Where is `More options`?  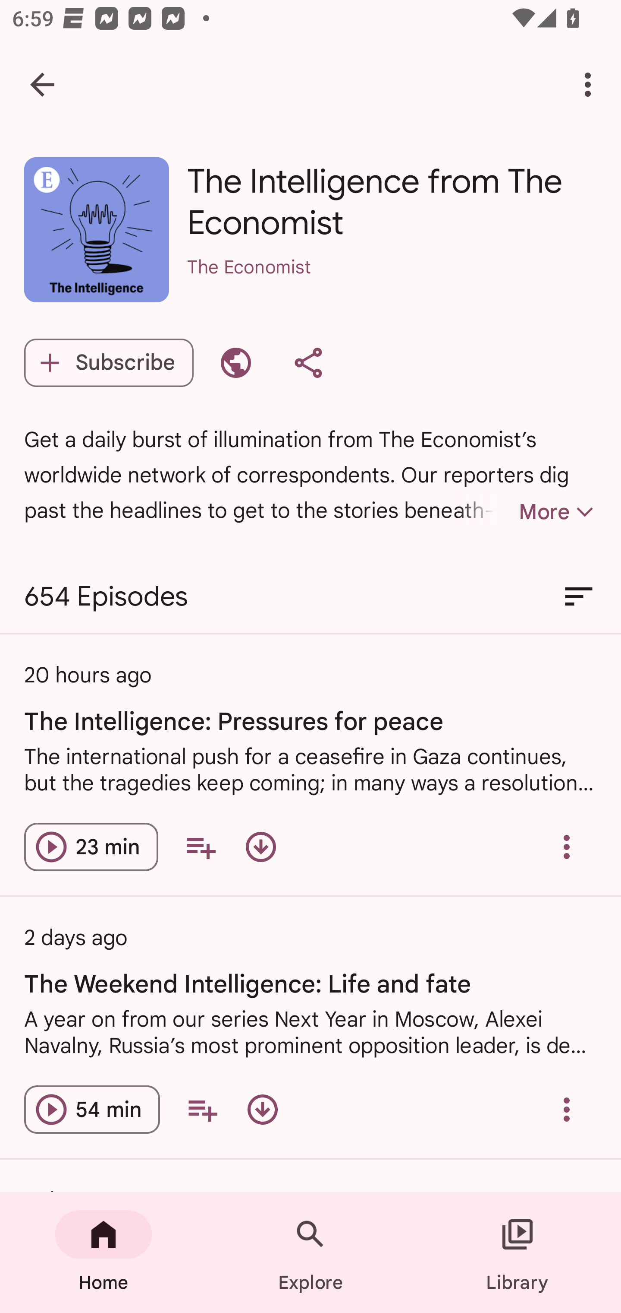 More options is located at coordinates (591, 85).